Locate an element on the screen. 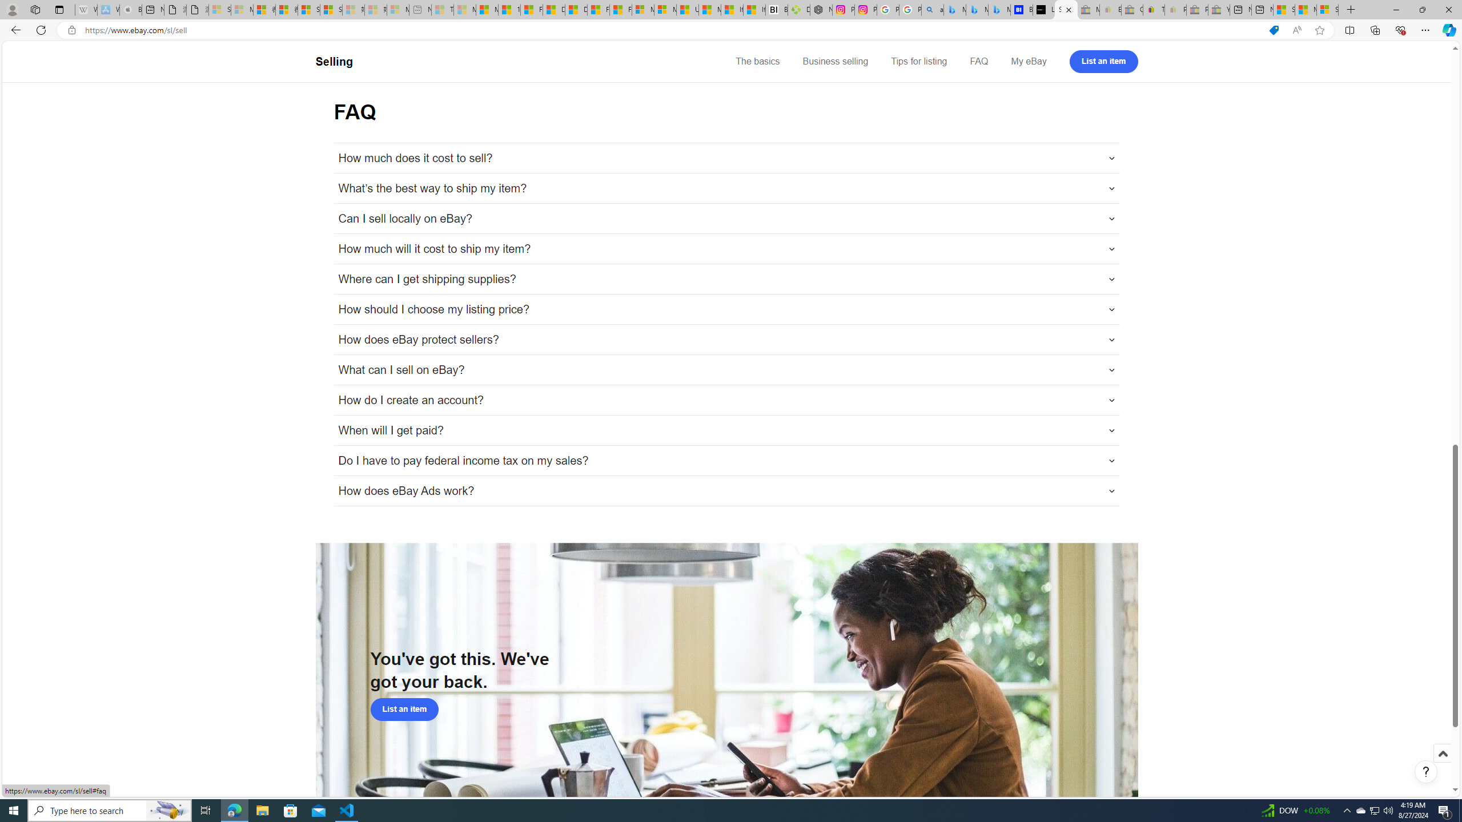 This screenshot has height=822, width=1462. How should I choose my listing price? is located at coordinates (726, 309).